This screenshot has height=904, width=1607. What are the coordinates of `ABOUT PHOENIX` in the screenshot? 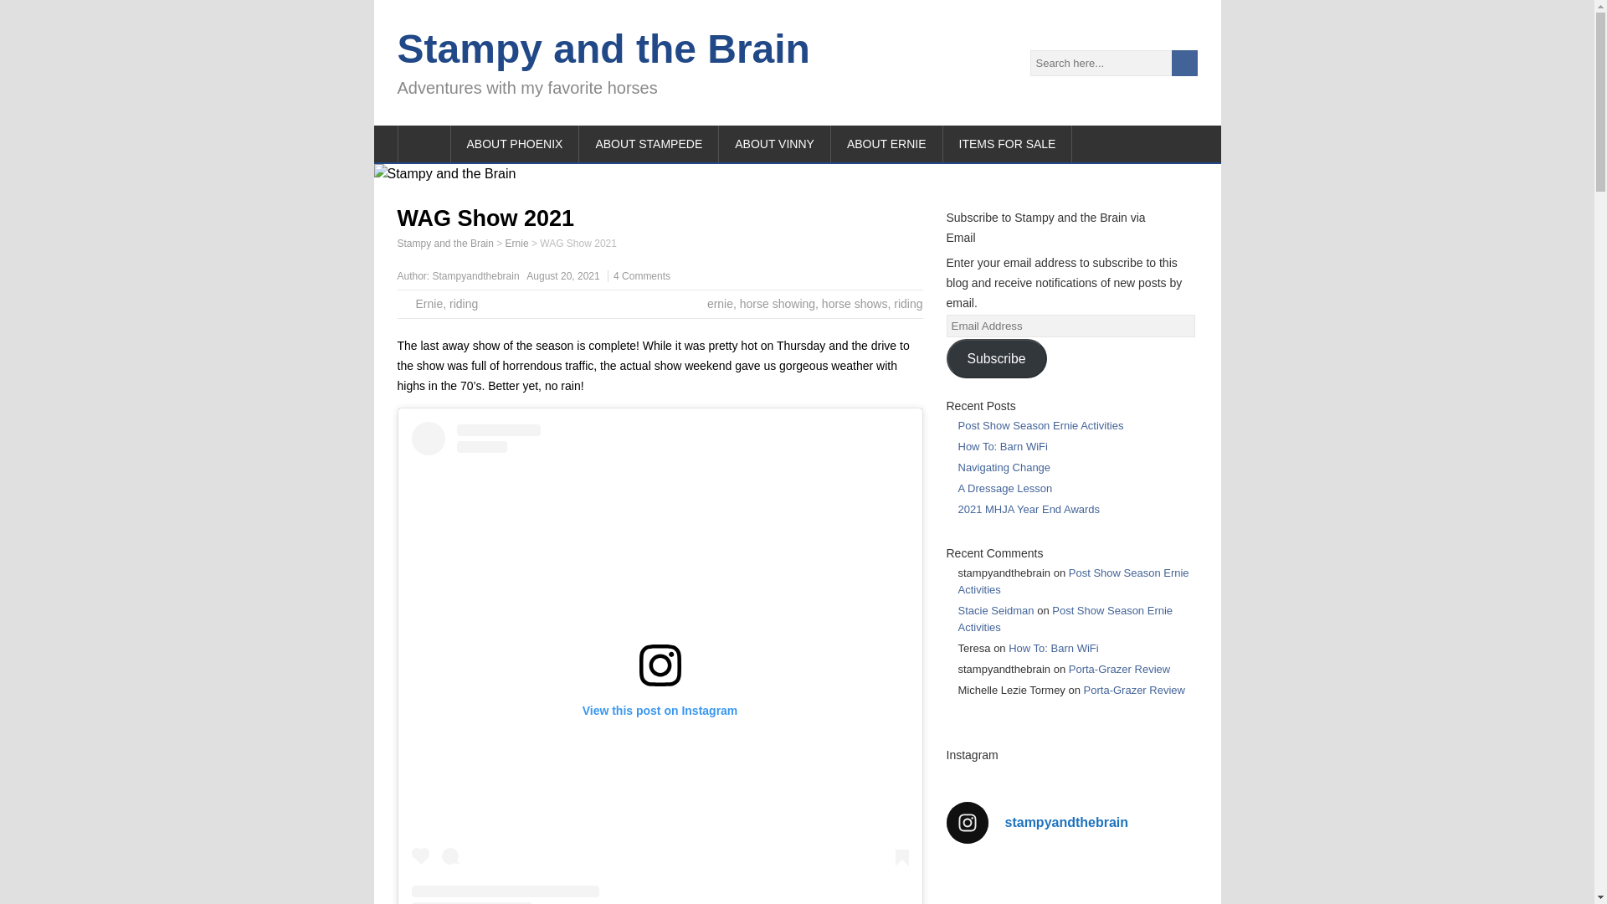 It's located at (514, 144).